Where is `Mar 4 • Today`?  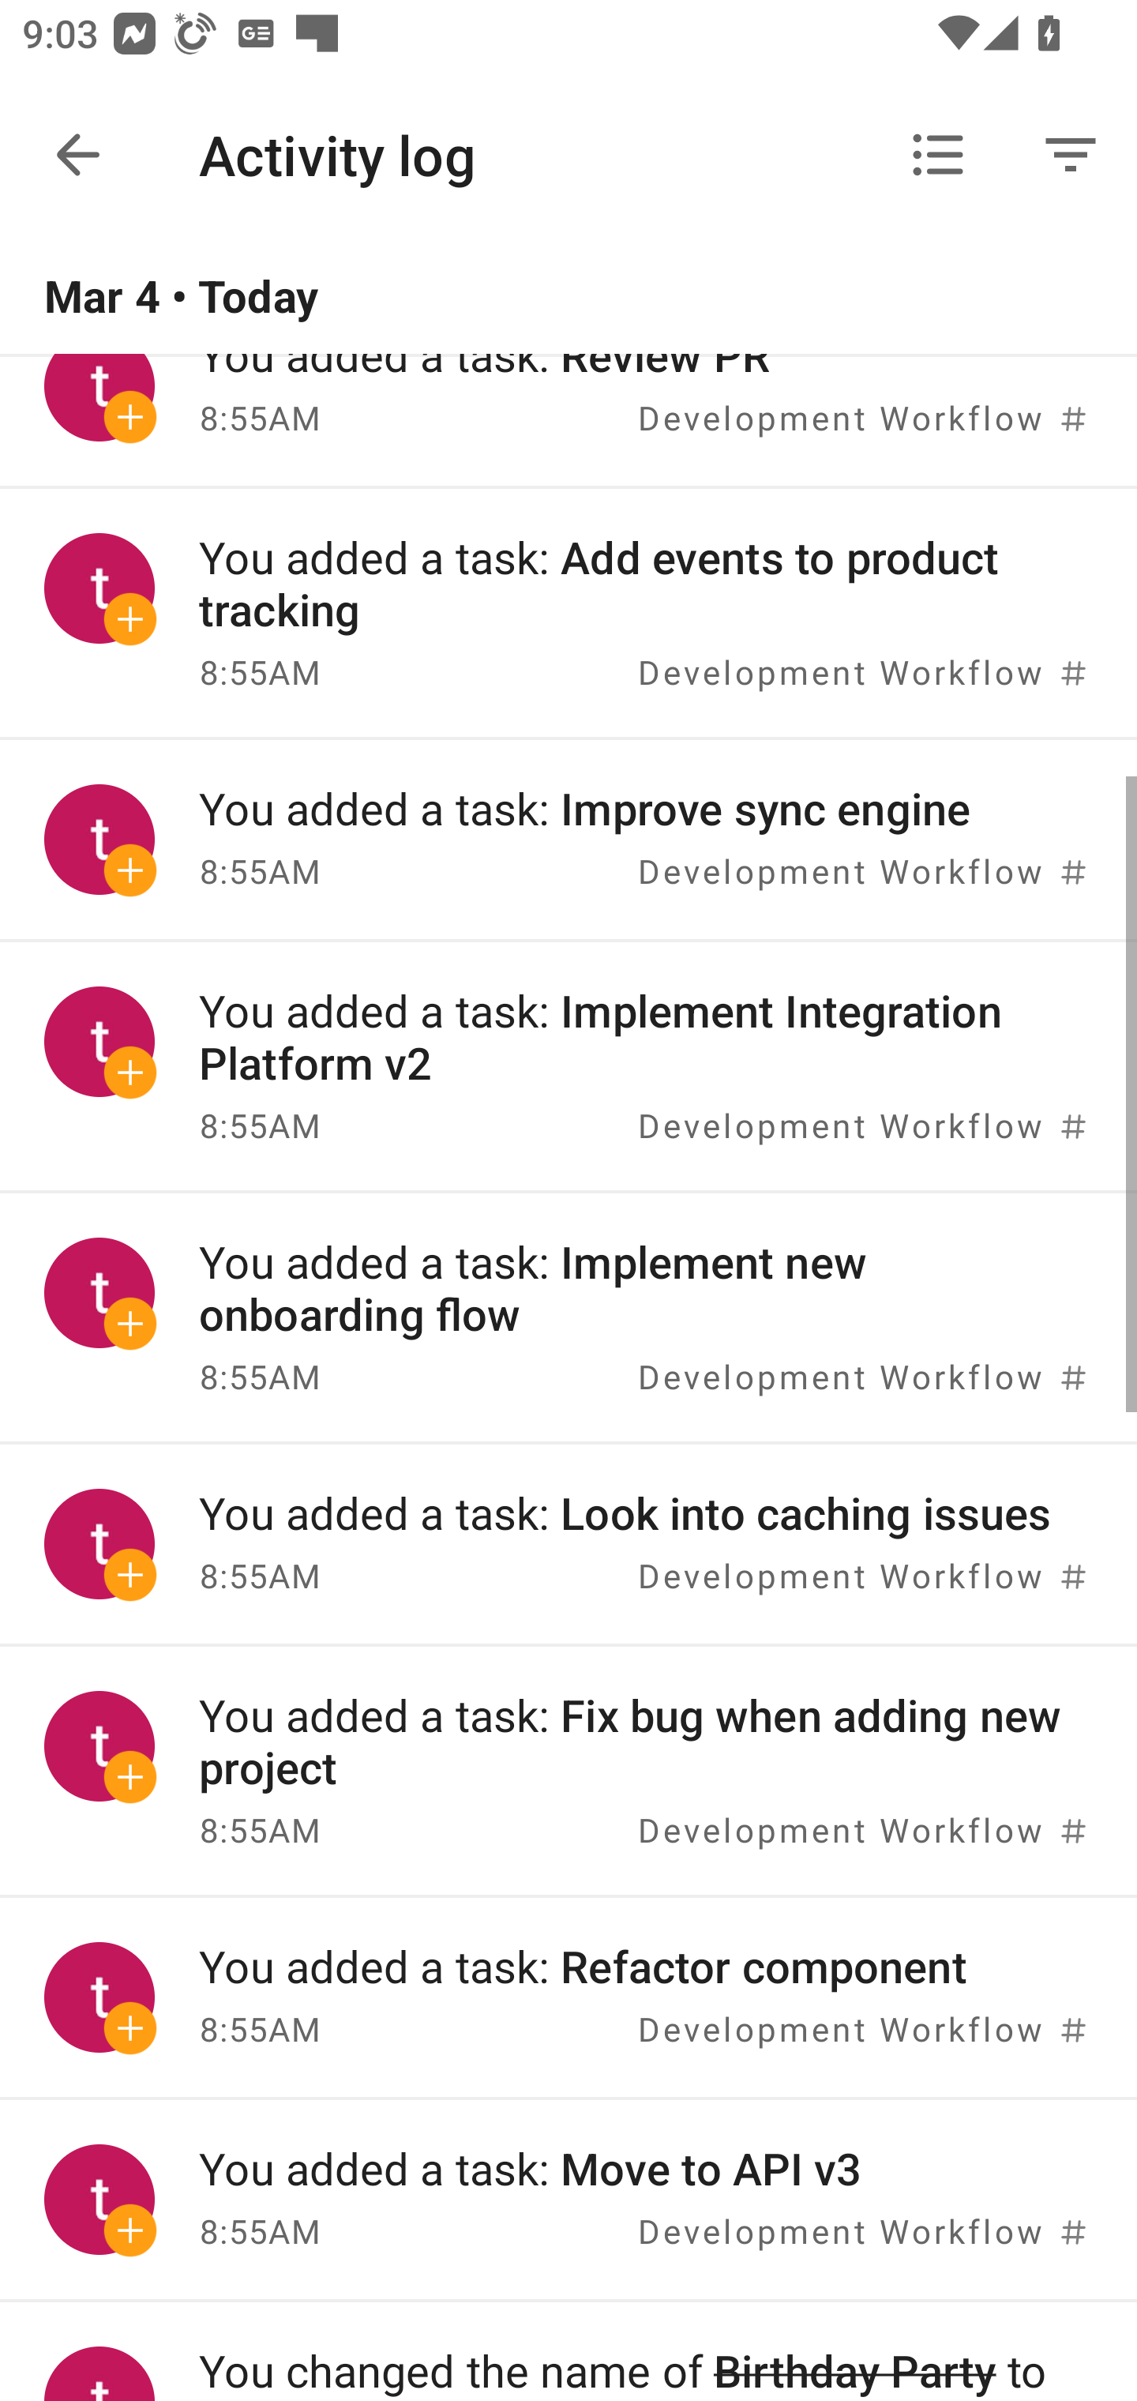
Mar 4 • Today is located at coordinates (568, 297).